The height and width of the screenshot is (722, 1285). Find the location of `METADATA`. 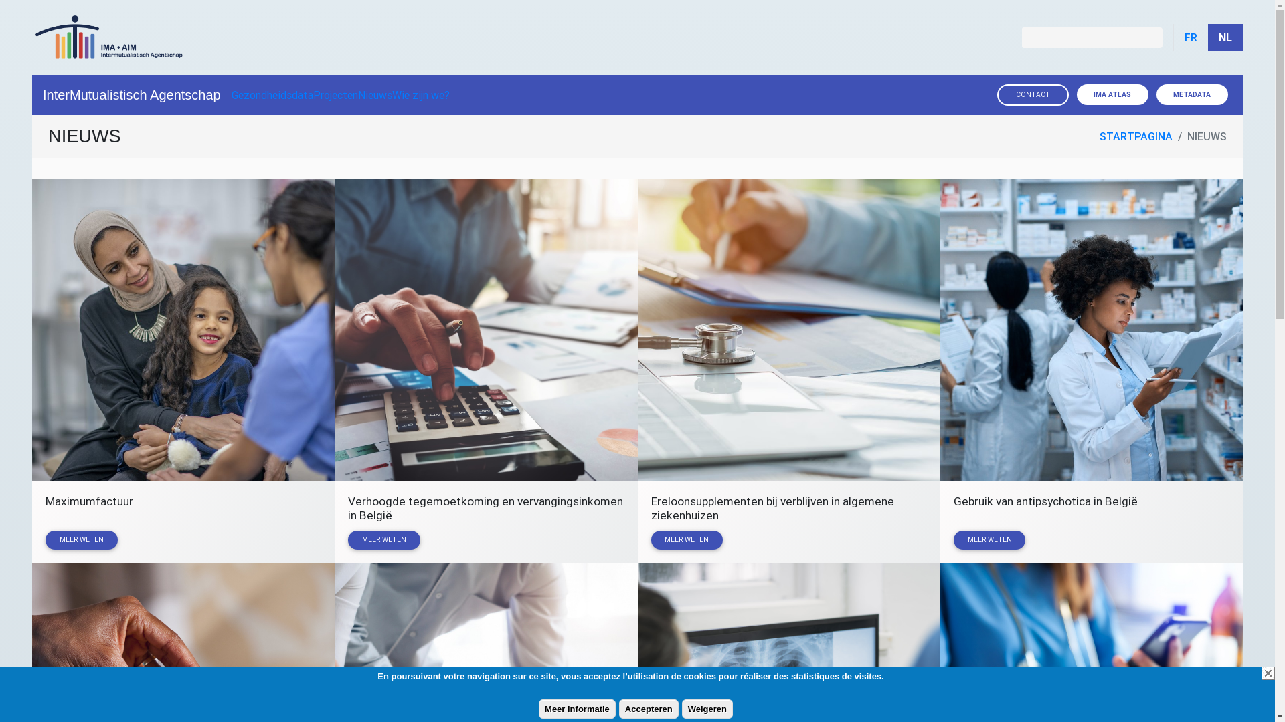

METADATA is located at coordinates (1193, 95).